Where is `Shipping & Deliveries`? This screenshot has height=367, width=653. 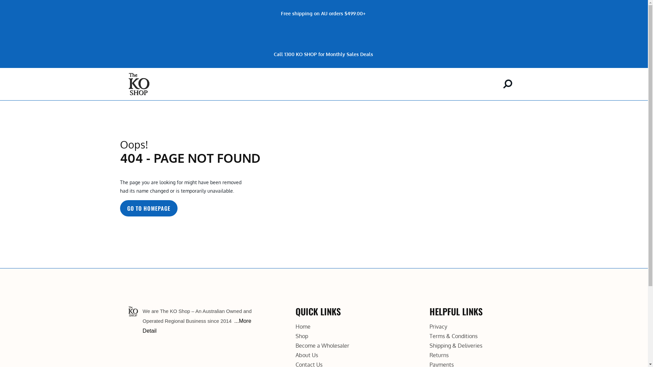 Shipping & Deliveries is located at coordinates (456, 346).